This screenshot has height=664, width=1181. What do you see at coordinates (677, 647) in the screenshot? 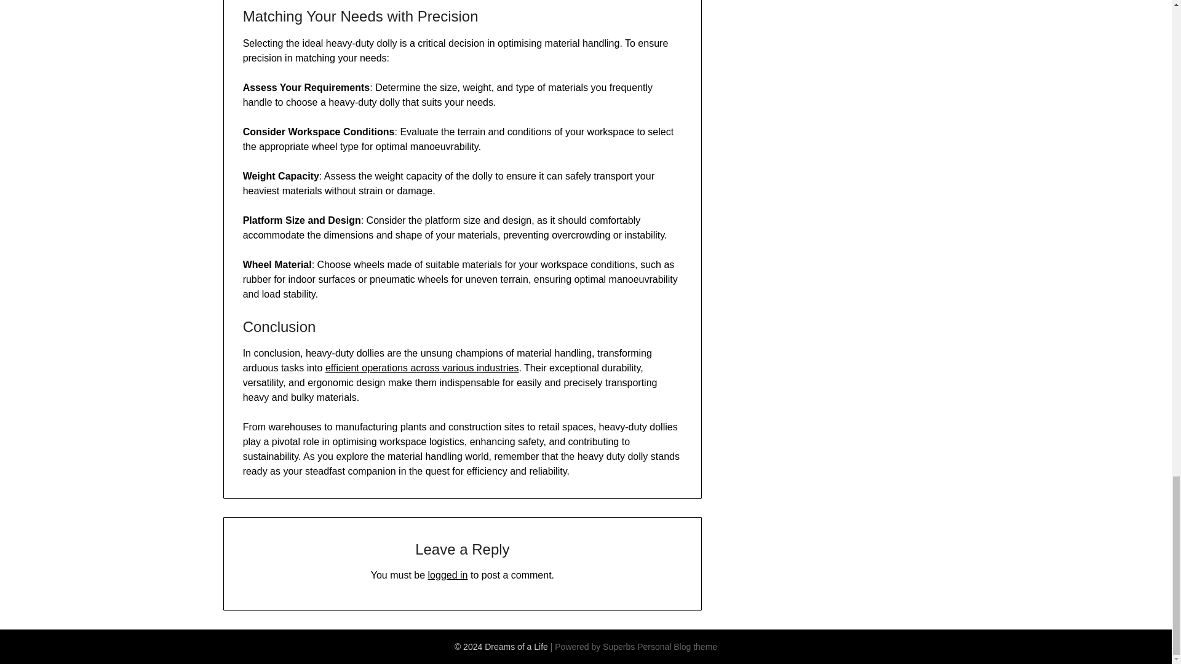
I see `Personal Blog theme` at bounding box center [677, 647].